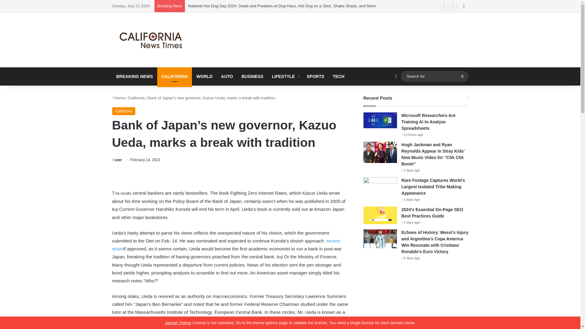 This screenshot has height=329, width=585. I want to click on BUSINESS, so click(253, 76).